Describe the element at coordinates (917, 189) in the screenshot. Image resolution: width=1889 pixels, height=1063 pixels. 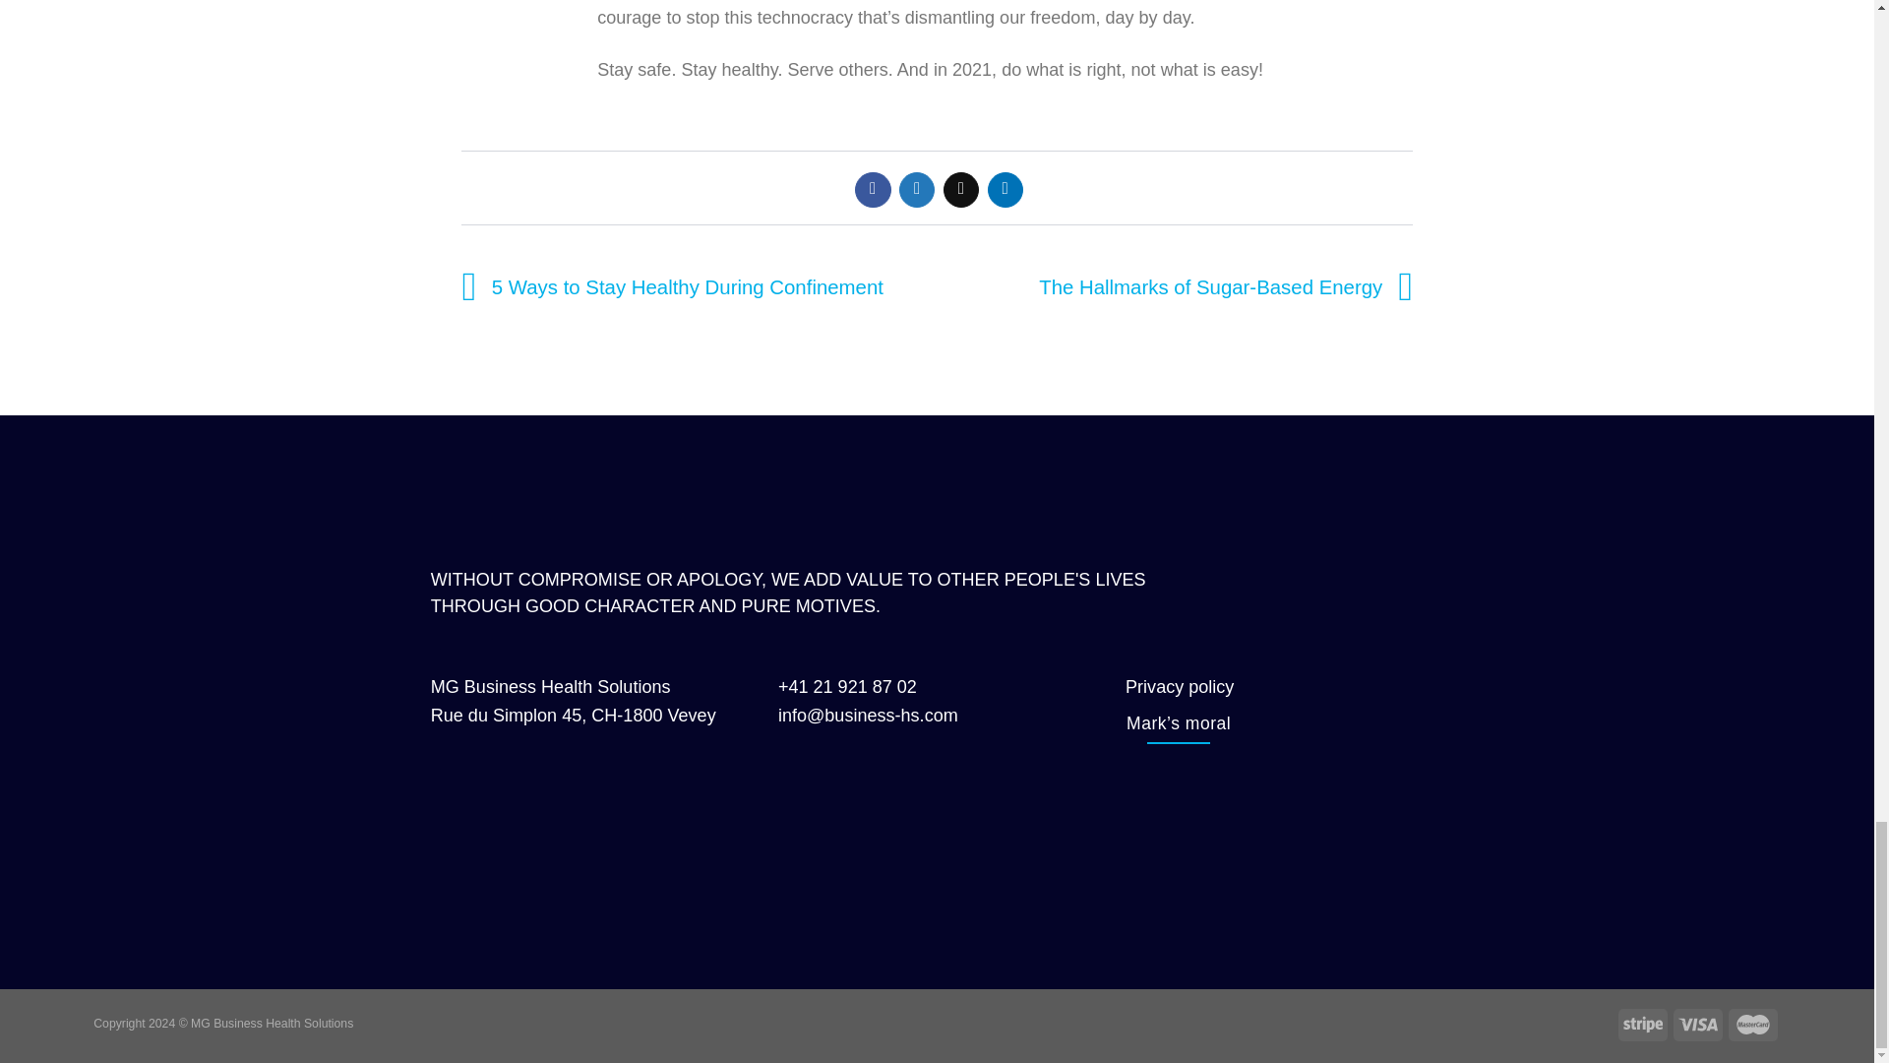
I see `Share on Twitter` at that location.